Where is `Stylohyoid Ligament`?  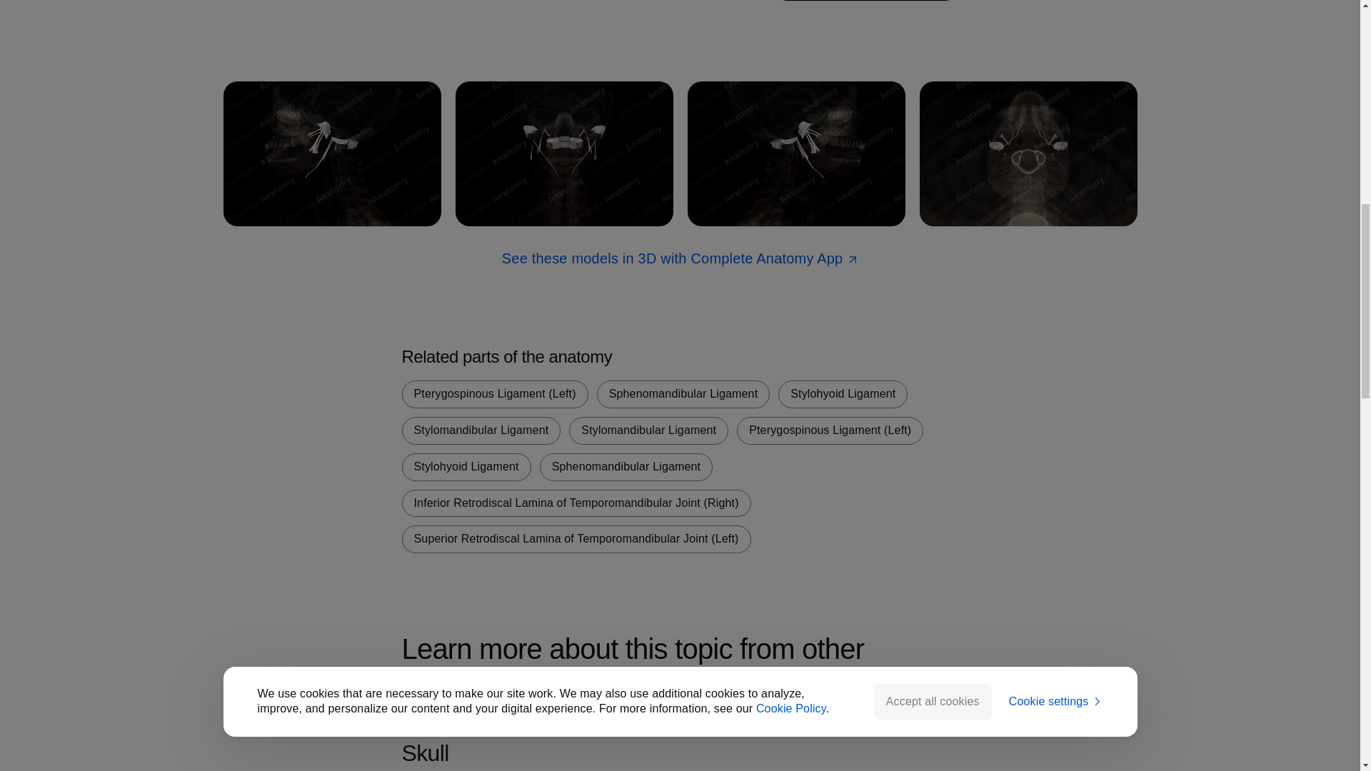
Stylohyoid Ligament is located at coordinates (843, 394).